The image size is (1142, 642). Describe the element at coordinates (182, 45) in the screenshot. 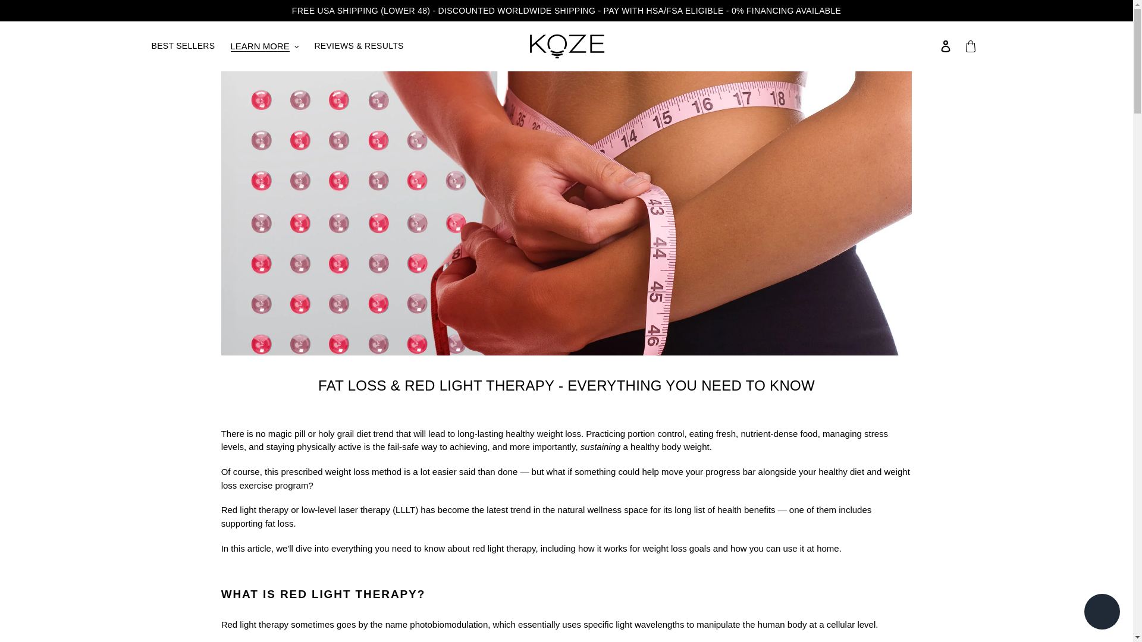

I see `BEST SELLERS` at that location.